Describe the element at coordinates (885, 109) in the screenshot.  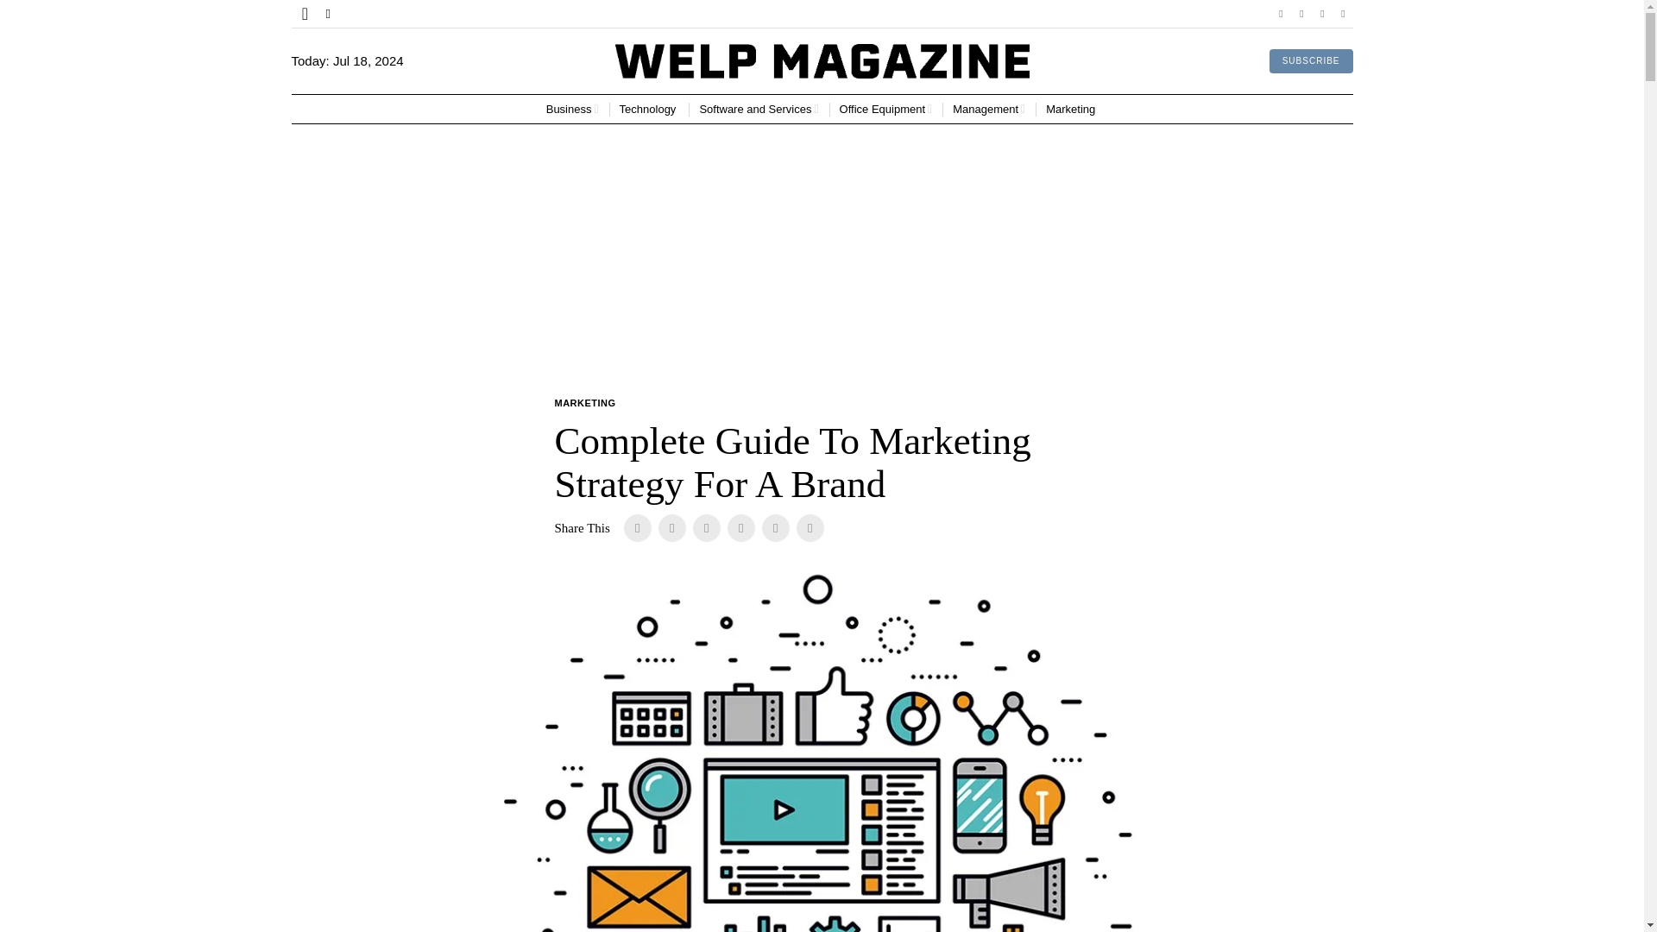
I see `Office Equipment` at that location.